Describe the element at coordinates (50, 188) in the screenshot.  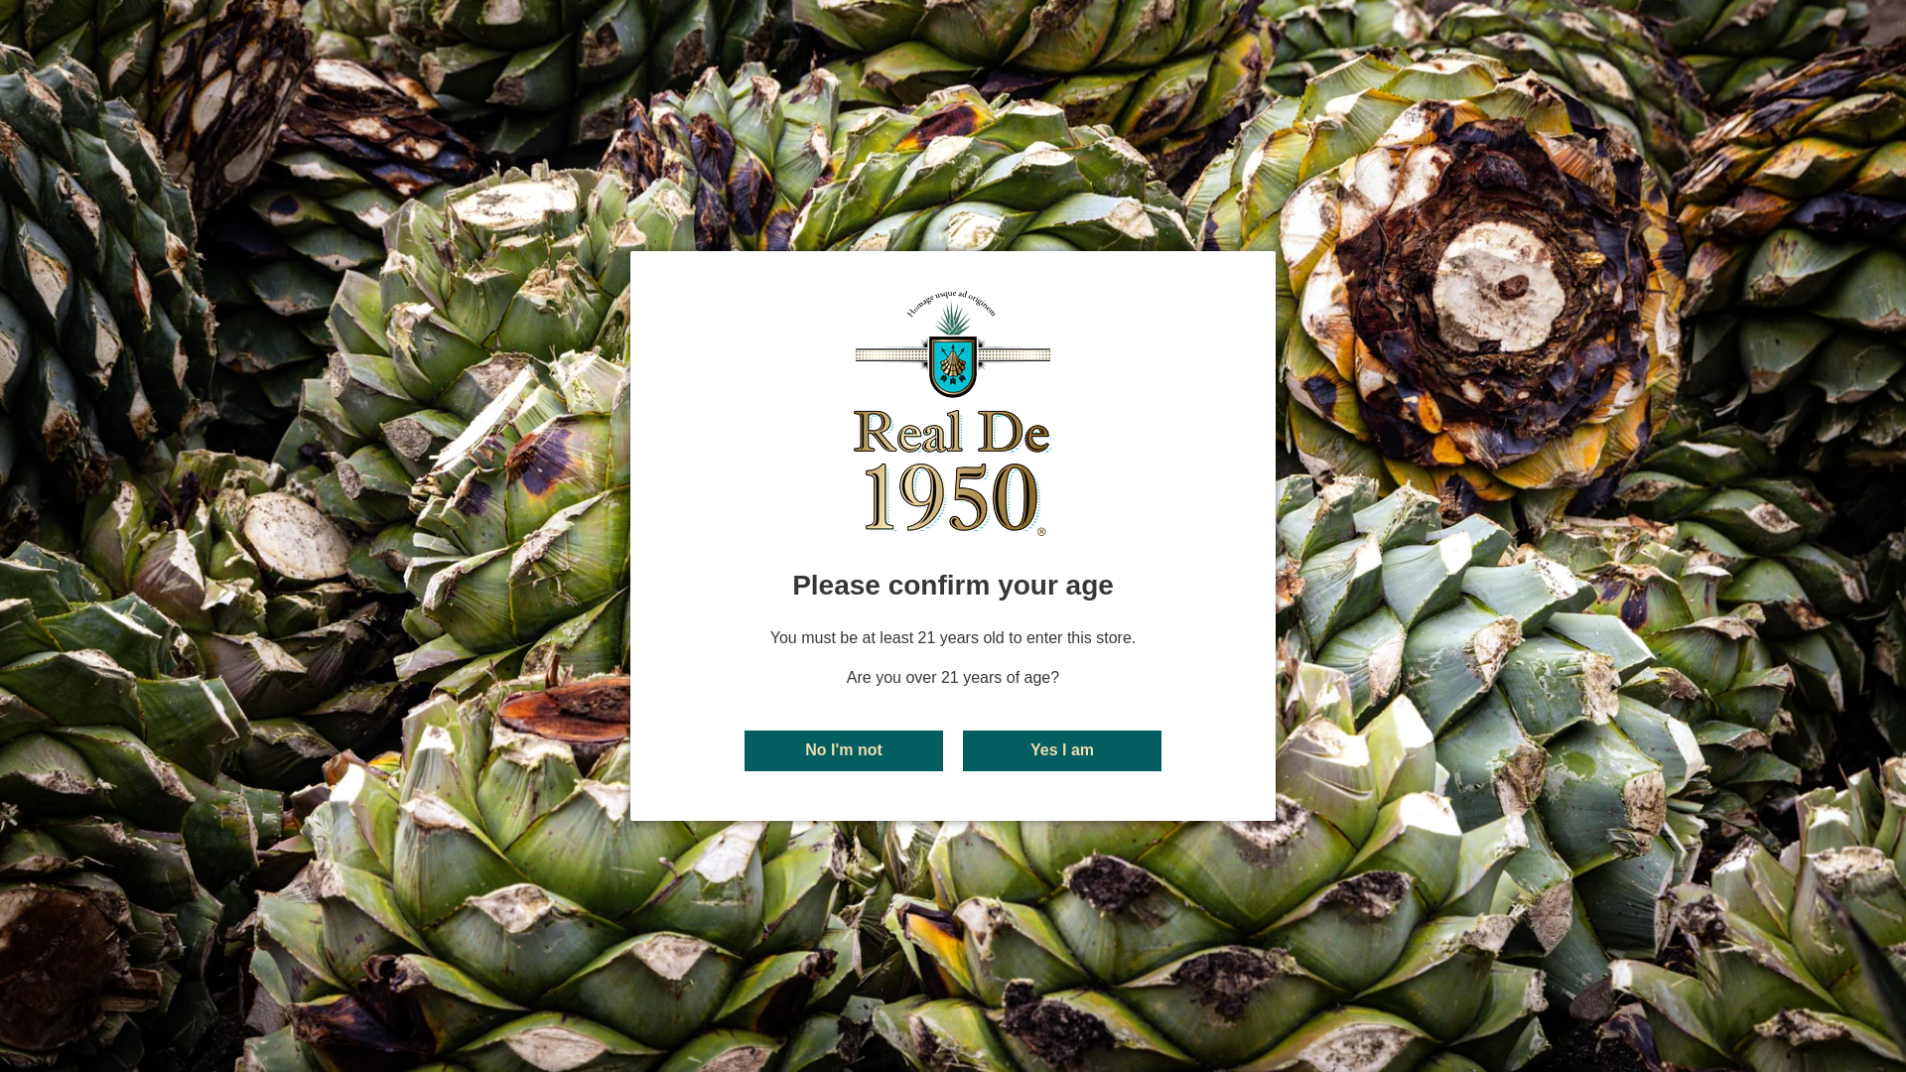
I see `Back to the frontpage` at that location.